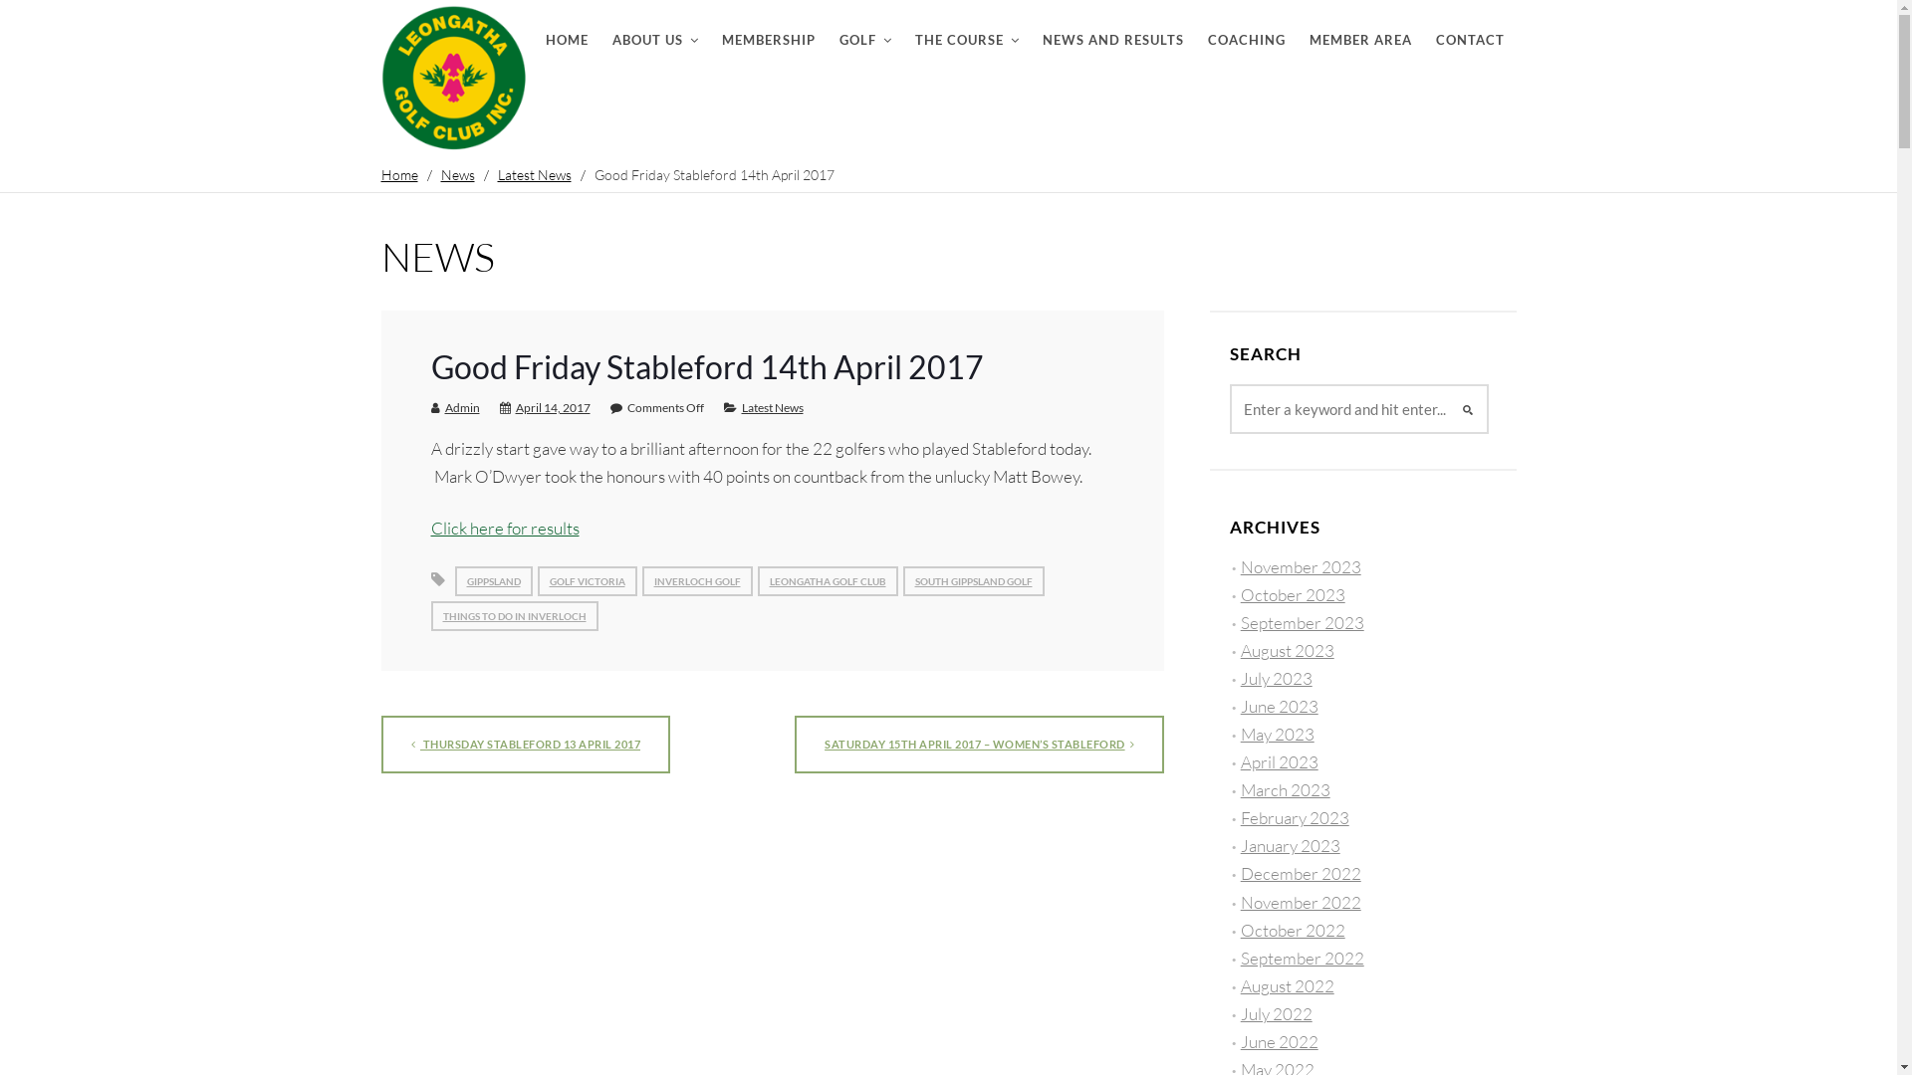  What do you see at coordinates (1278, 734) in the screenshot?
I see `May 2023` at bounding box center [1278, 734].